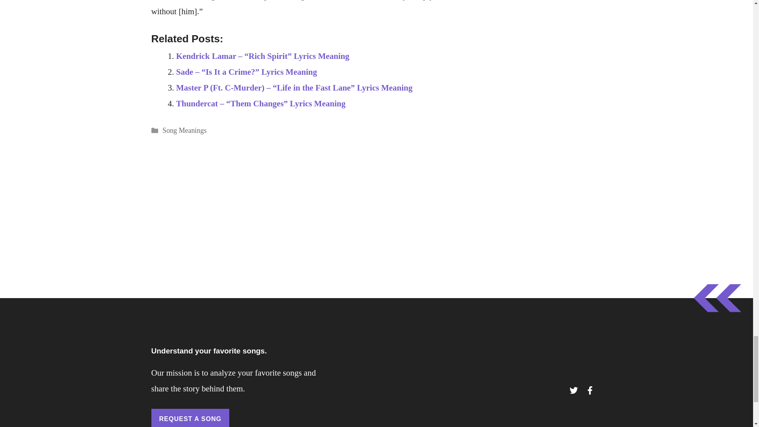  Describe the element at coordinates (184, 130) in the screenshot. I see `Song Meanings` at that location.